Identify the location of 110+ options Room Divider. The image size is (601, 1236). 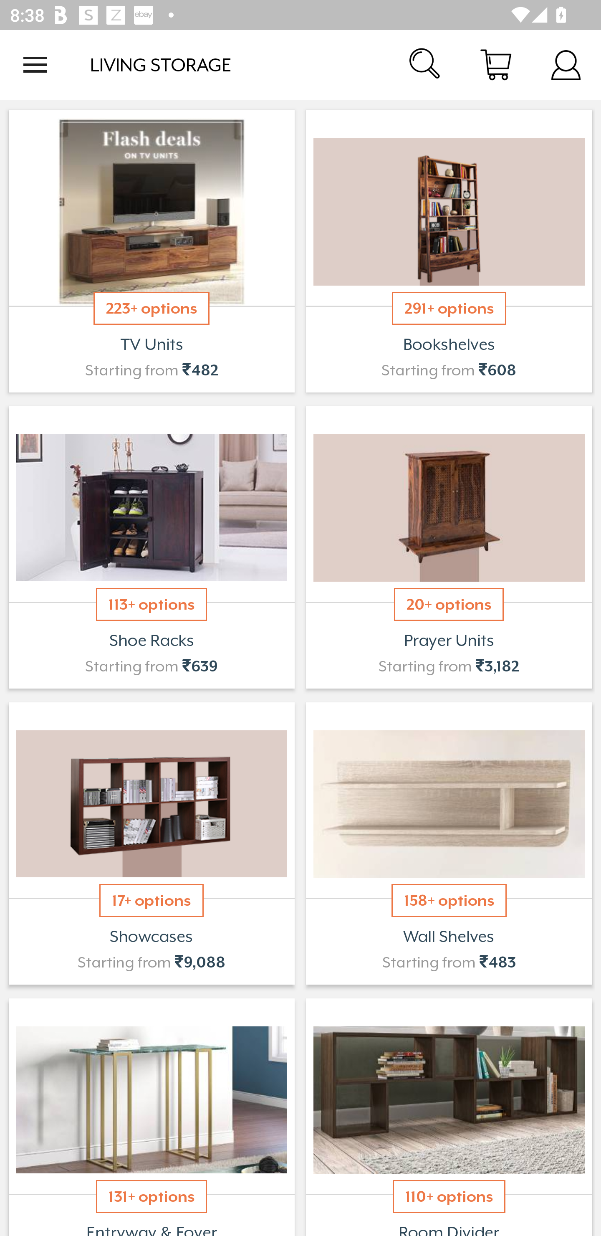
(449, 1115).